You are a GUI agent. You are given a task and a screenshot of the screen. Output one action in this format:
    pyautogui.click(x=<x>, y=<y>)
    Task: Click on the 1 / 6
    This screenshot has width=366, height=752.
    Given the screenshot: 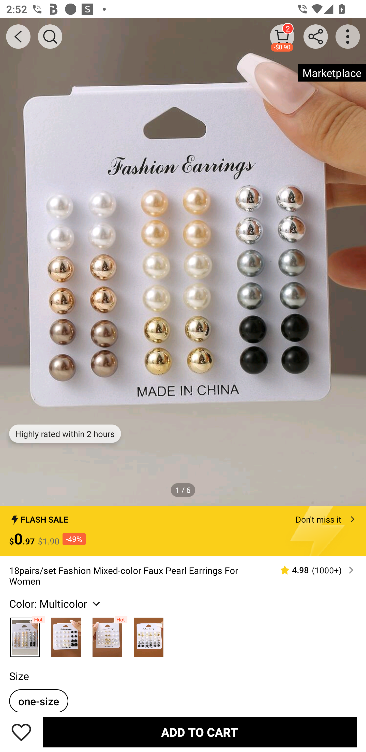 What is the action you would take?
    pyautogui.click(x=183, y=490)
    